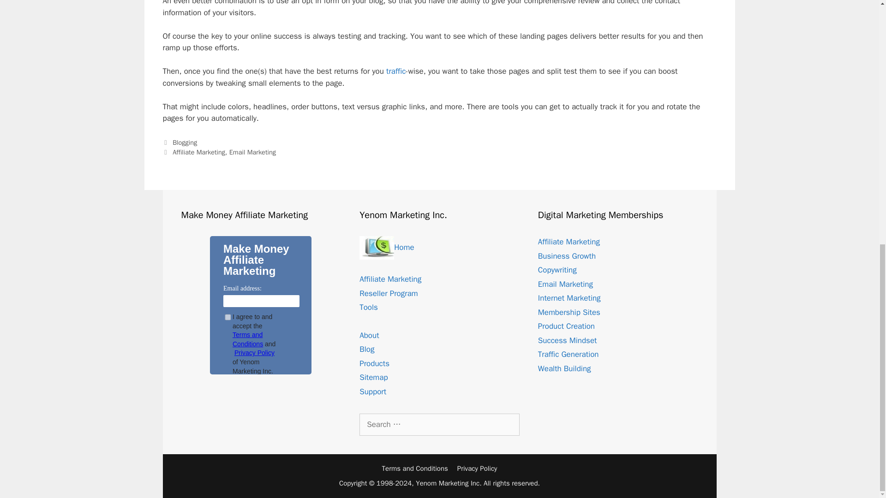  Describe the element at coordinates (569, 242) in the screenshot. I see `Affiliate Marketing` at that location.